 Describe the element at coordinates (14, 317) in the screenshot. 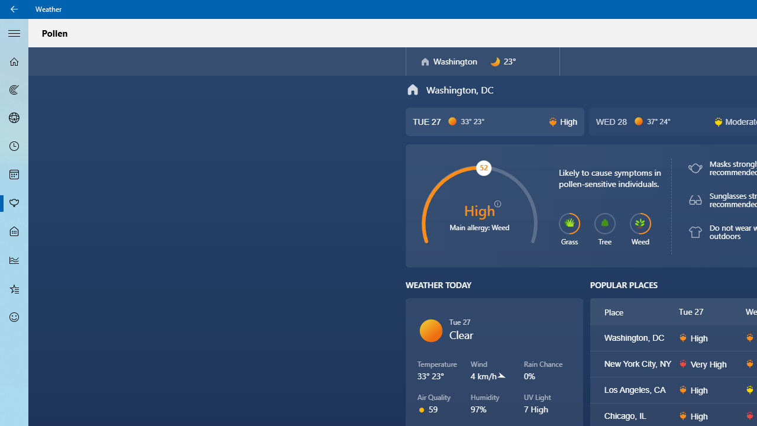

I see `Send Feedback - Not Selected` at that location.